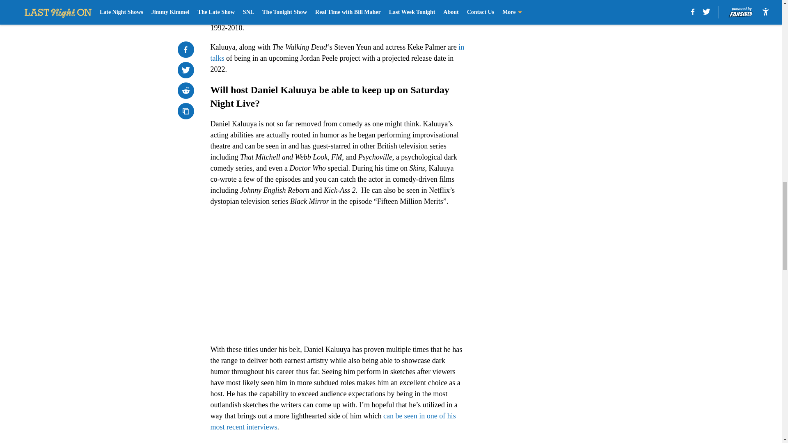  What do you see at coordinates (332, 421) in the screenshot?
I see `can be seen in one of his most recent interviews` at bounding box center [332, 421].